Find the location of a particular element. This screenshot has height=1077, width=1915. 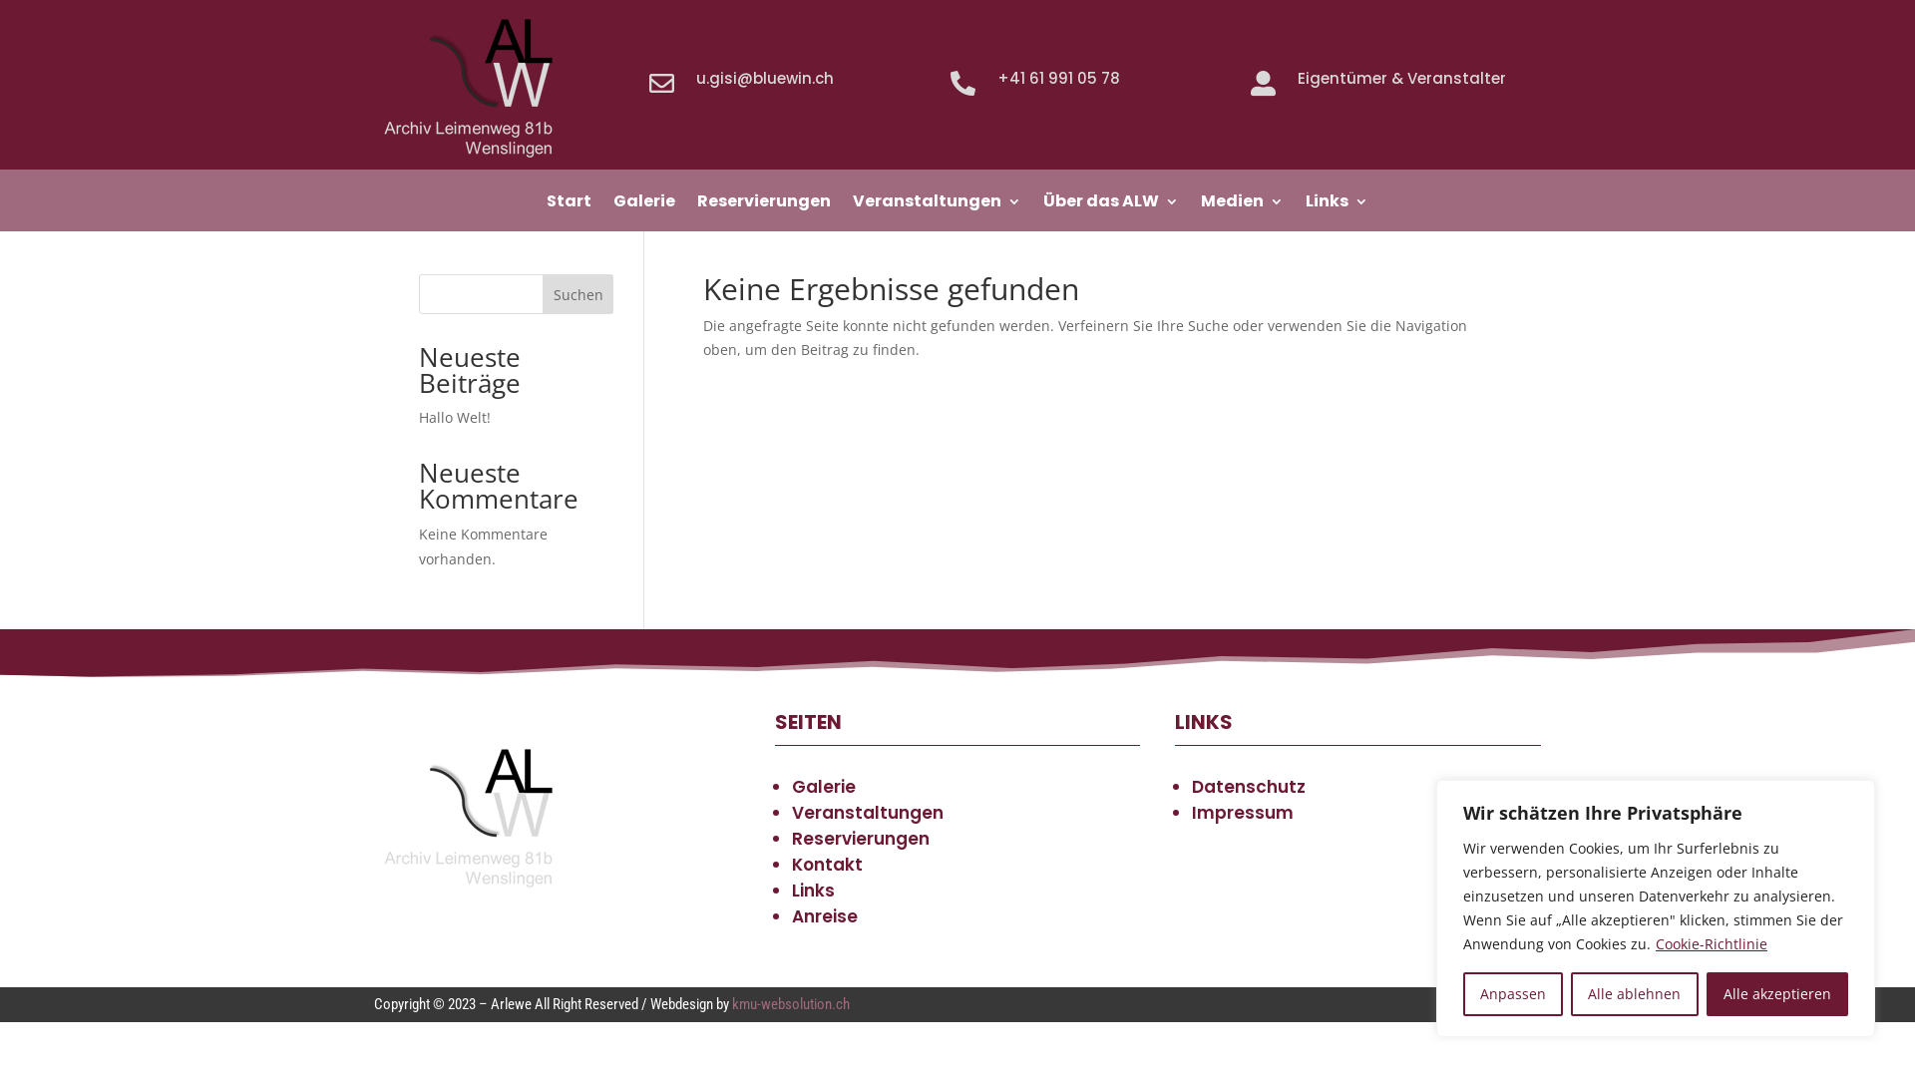

Anreise is located at coordinates (825, 916).